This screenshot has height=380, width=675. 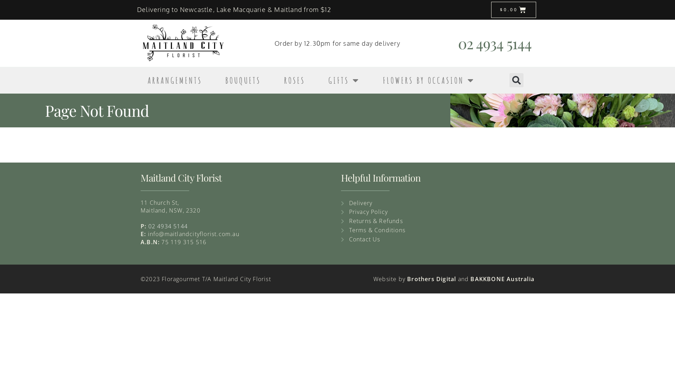 What do you see at coordinates (432, 279) in the screenshot?
I see `Brothers Digital` at bounding box center [432, 279].